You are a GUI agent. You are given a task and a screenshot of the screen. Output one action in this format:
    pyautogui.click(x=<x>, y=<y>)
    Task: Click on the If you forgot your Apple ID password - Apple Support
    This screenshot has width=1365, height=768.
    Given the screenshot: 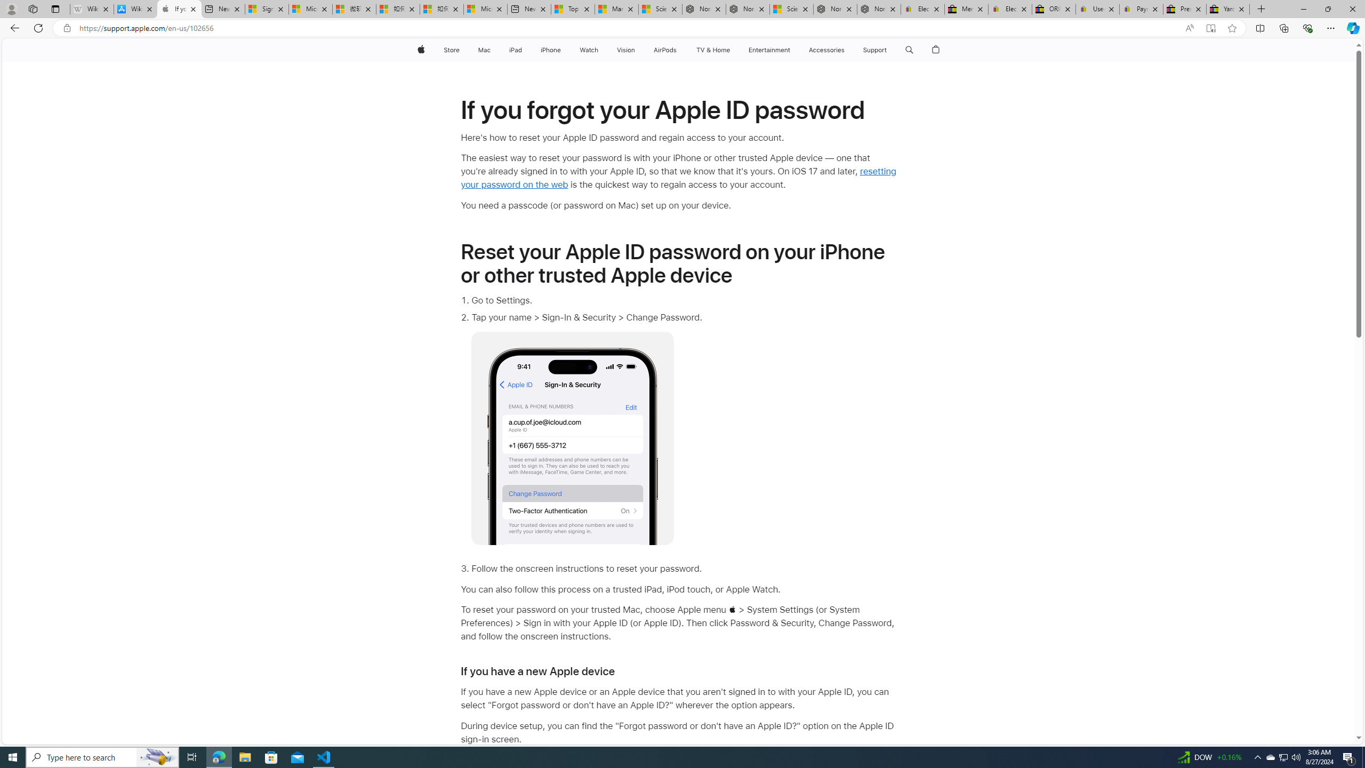 What is the action you would take?
    pyautogui.click(x=179, y=9)
    